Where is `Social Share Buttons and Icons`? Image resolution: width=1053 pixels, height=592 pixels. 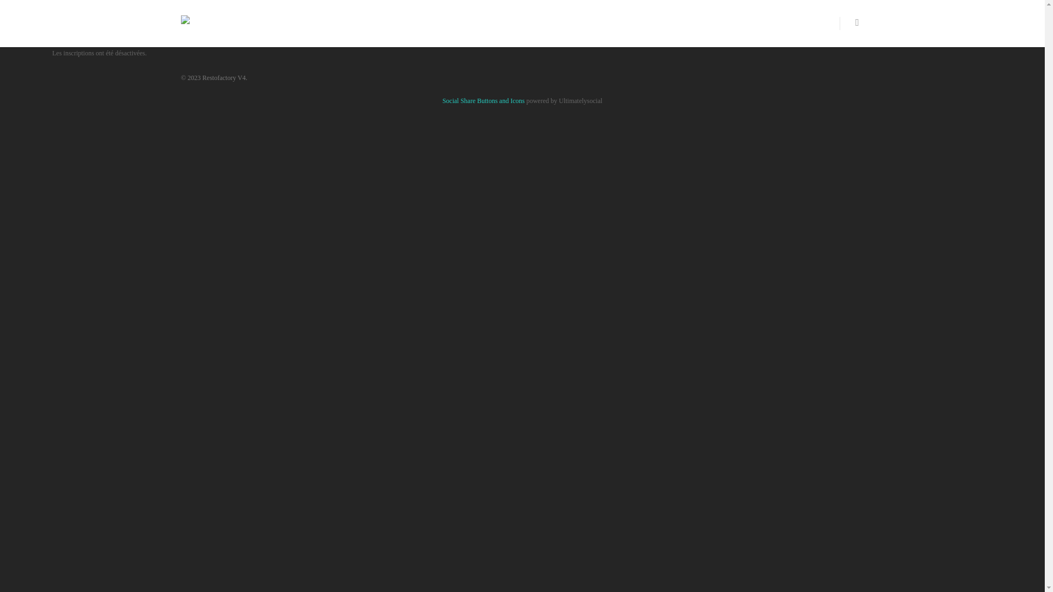
Social Share Buttons and Icons is located at coordinates (484, 101).